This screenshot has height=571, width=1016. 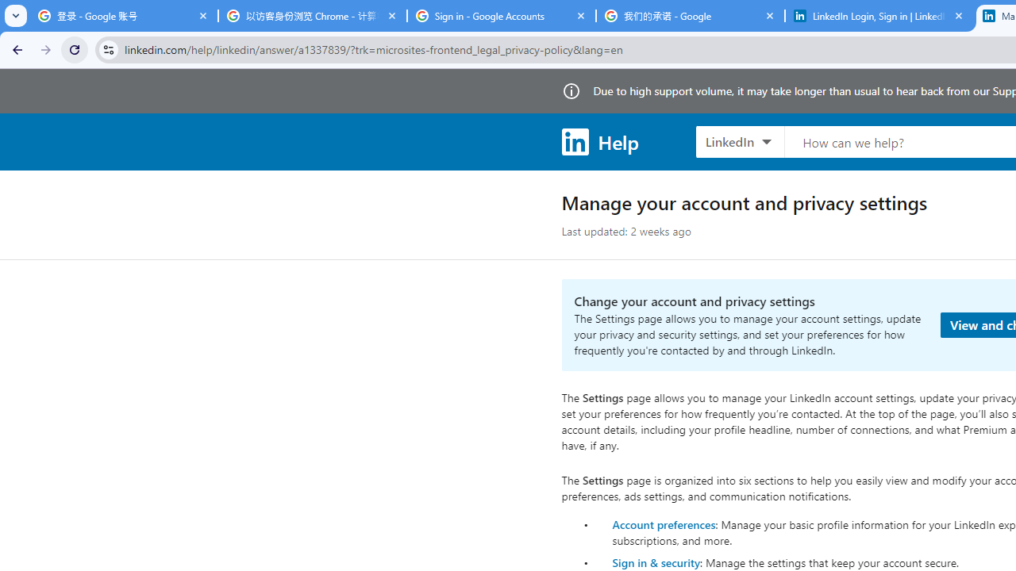 I want to click on LinkedIn products to search, LinkedIn selected, so click(x=740, y=141).